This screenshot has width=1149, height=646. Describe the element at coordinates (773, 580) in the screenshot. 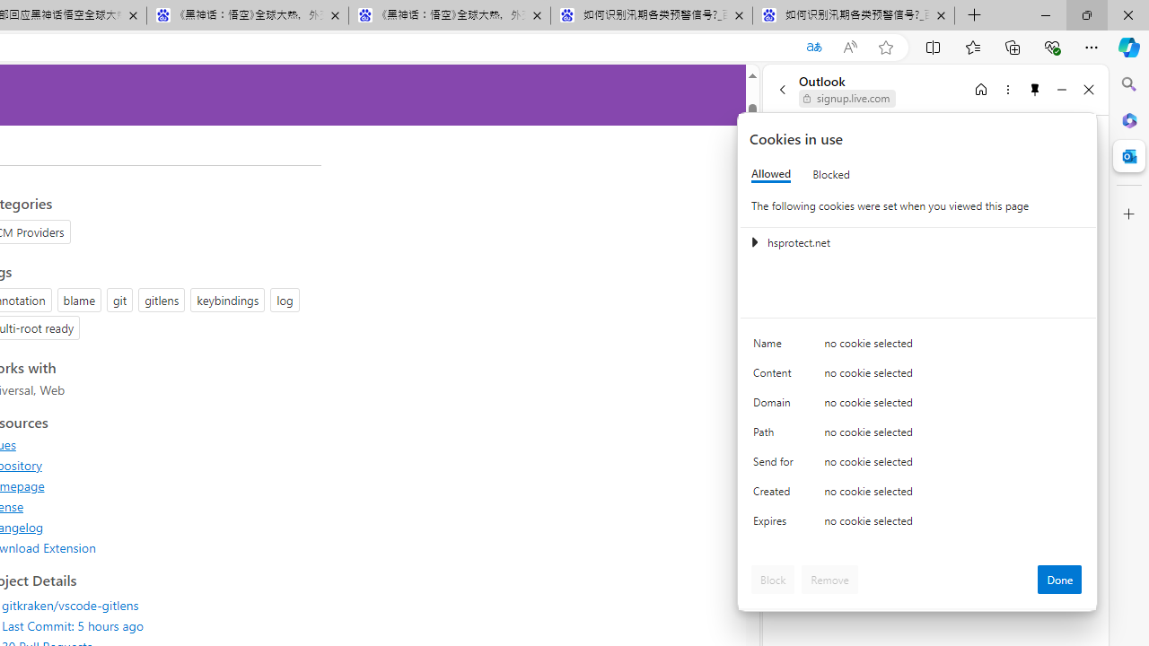

I see `Block` at that location.